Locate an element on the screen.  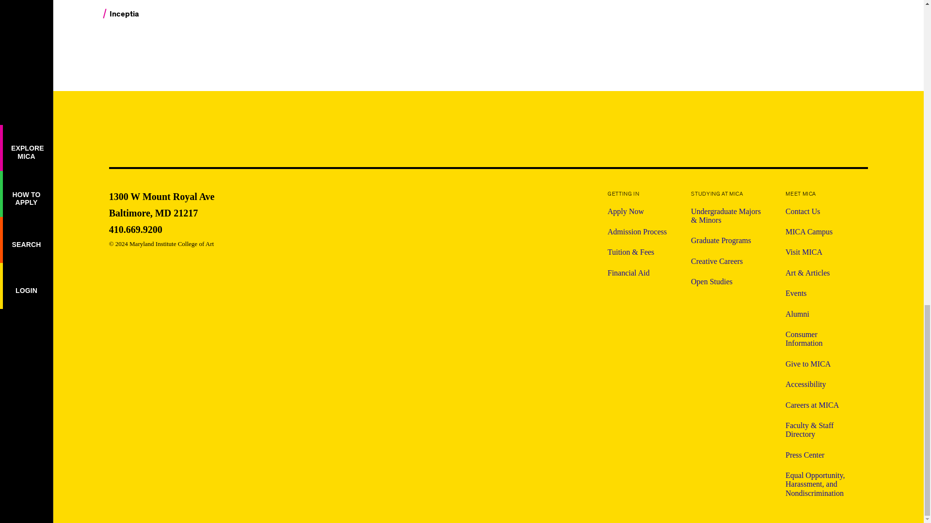
410.669.9200 is located at coordinates (730, 134).